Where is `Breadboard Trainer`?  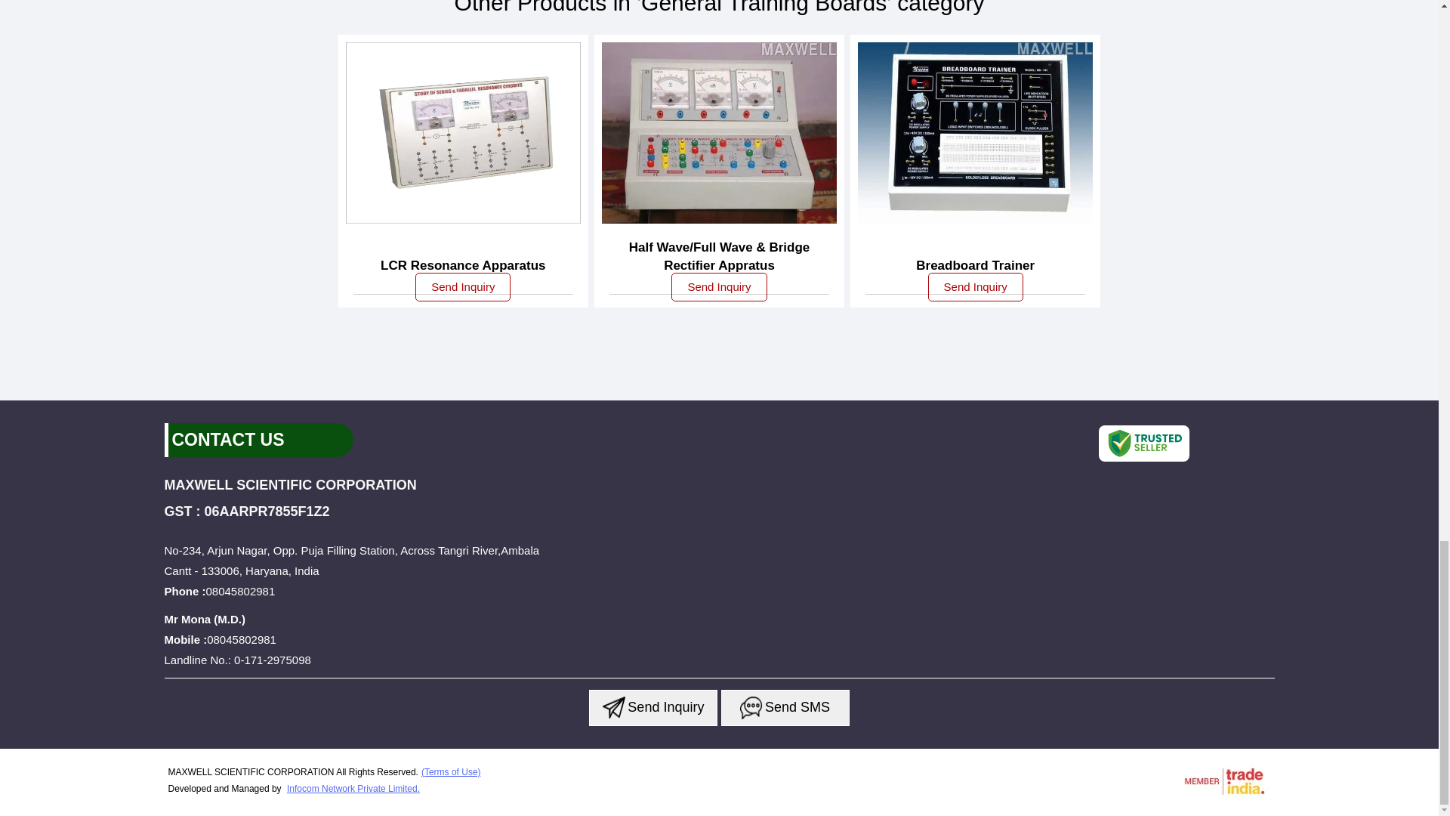 Breadboard Trainer is located at coordinates (976, 266).